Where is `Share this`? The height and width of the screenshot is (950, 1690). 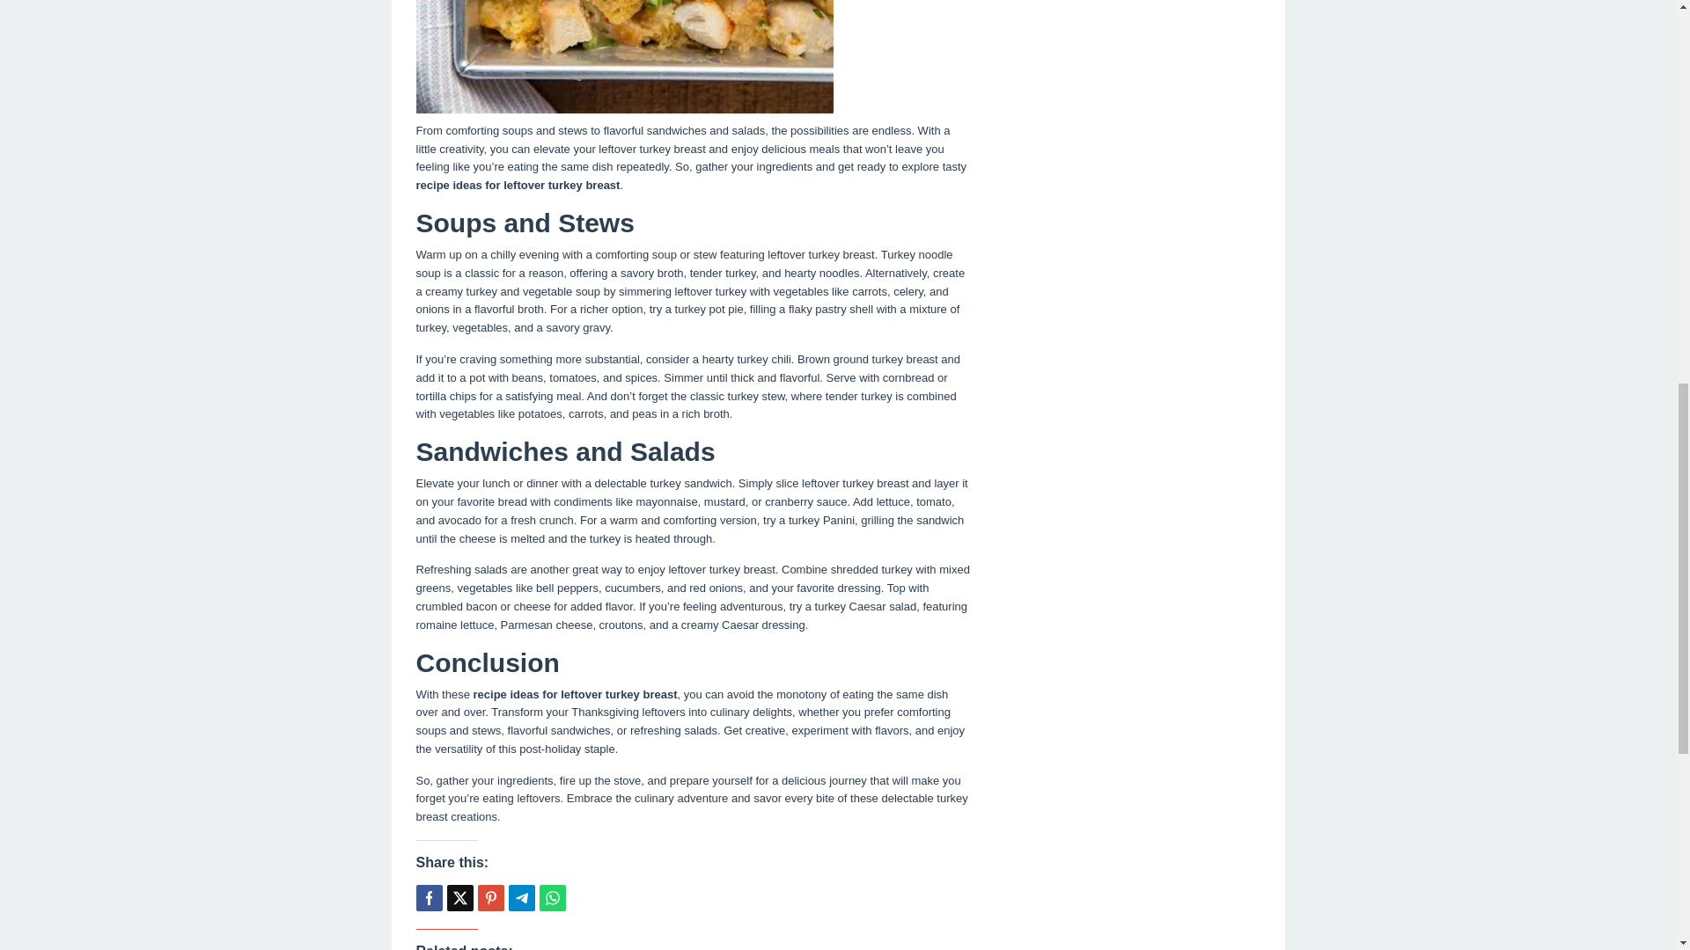
Share this is located at coordinates (428, 897).